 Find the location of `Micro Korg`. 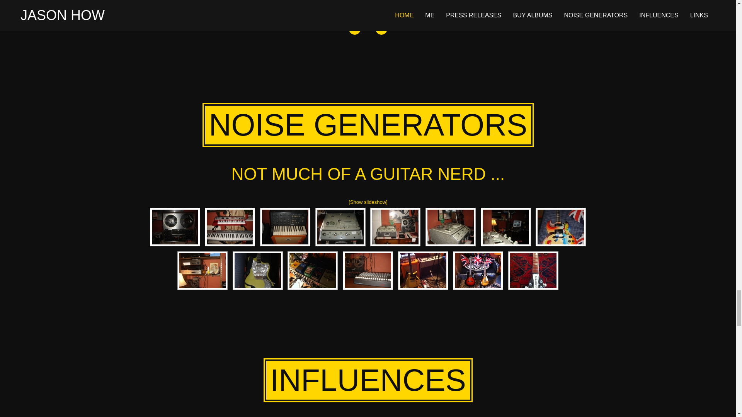

Micro Korg is located at coordinates (230, 227).